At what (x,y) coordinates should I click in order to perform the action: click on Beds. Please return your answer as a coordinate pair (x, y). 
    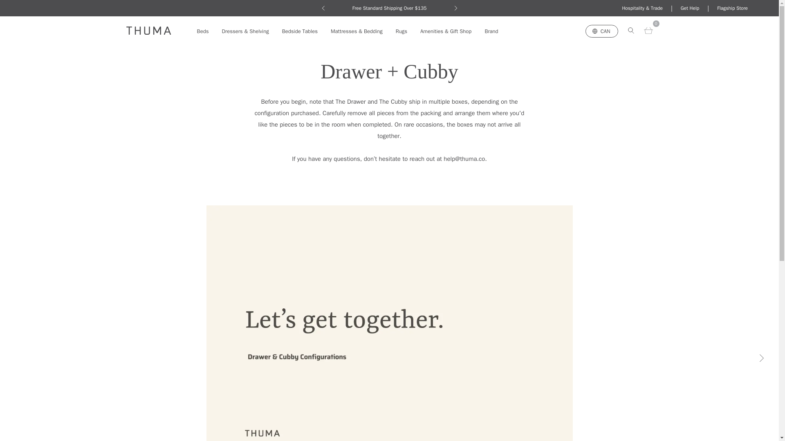
    Looking at the image, I should click on (203, 31).